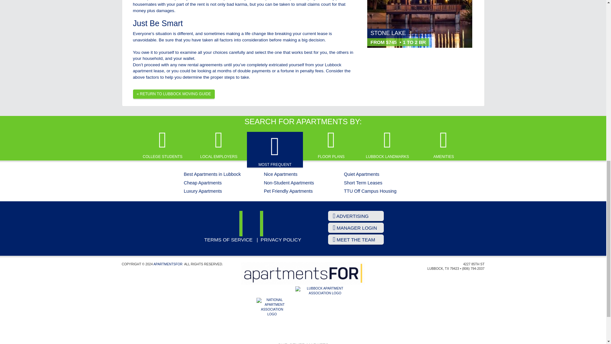 The height and width of the screenshot is (344, 611). I want to click on COLLEGE STUDENTS, so click(162, 144).